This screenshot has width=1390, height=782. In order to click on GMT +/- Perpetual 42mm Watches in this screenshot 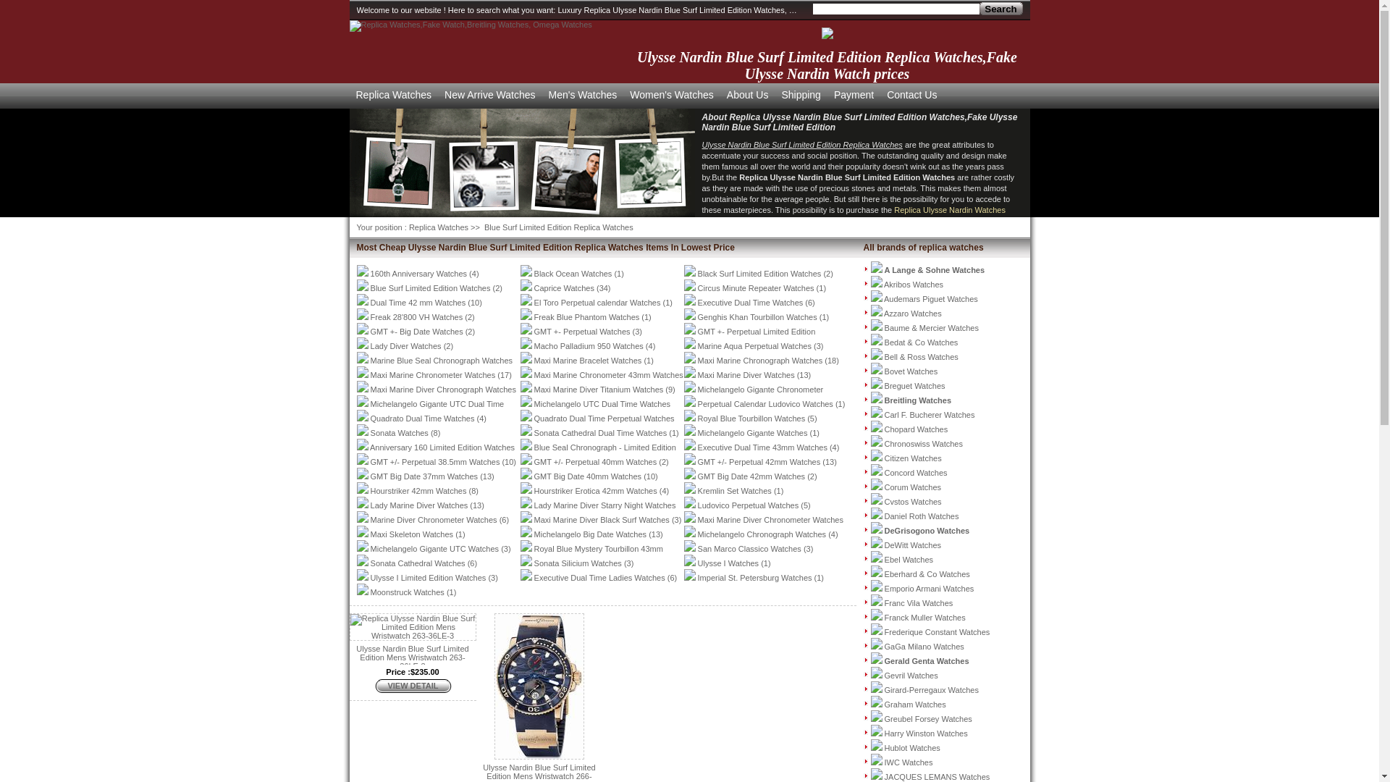, I will do `click(759, 462)`.